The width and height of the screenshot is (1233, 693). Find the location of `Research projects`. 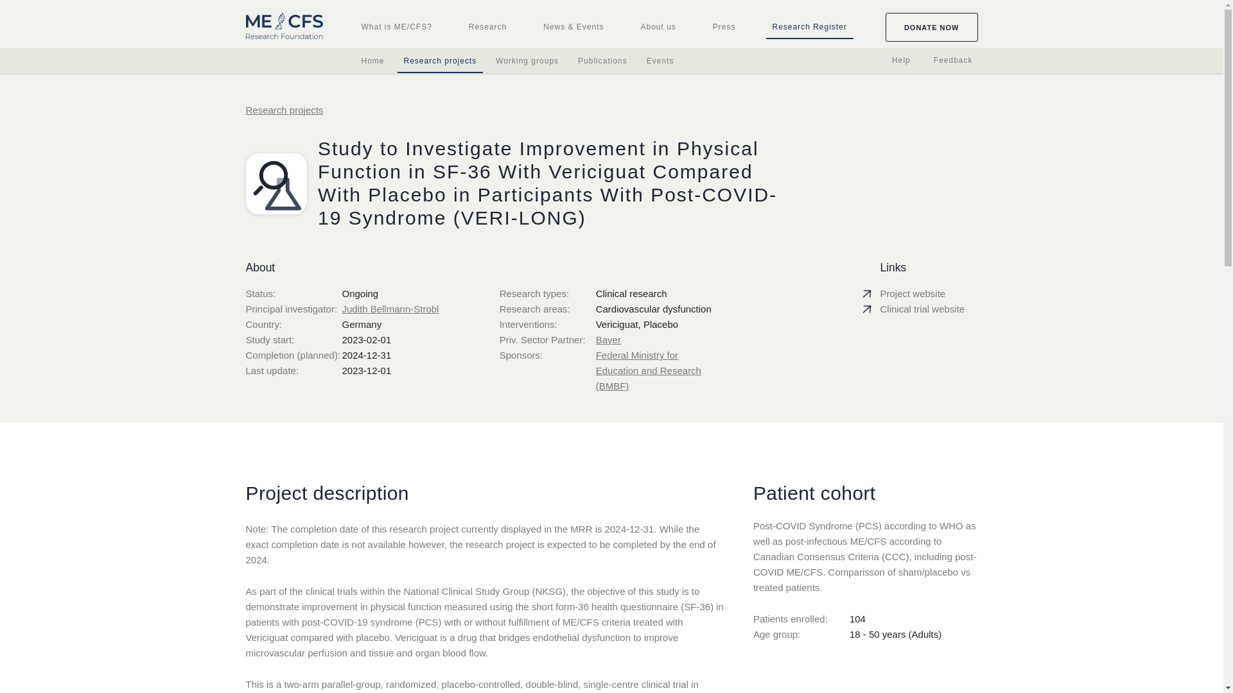

Research projects is located at coordinates (440, 62).